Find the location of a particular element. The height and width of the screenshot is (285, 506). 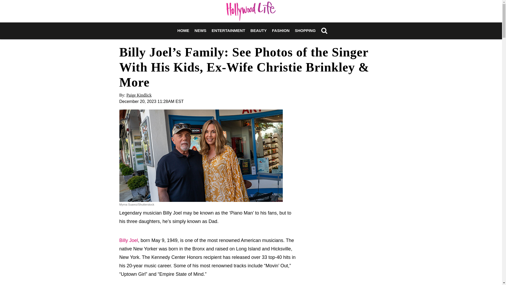

Hollywood Life is located at coordinates (251, 11).